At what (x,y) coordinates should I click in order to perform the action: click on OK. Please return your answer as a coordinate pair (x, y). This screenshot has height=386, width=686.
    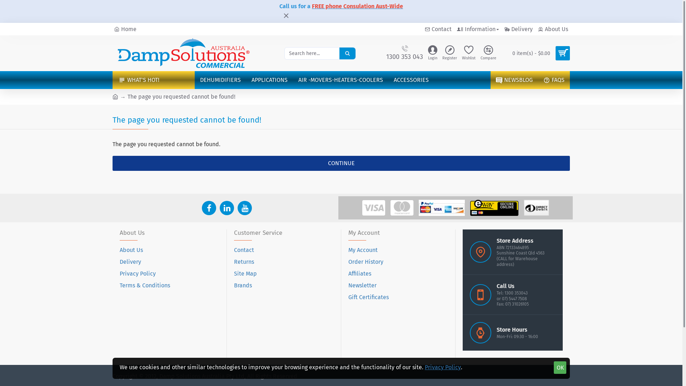
    Looking at the image, I should click on (560, 367).